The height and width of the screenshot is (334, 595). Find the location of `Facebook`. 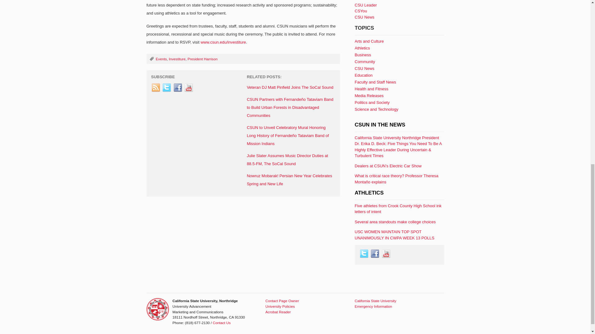

Facebook is located at coordinates (178, 88).